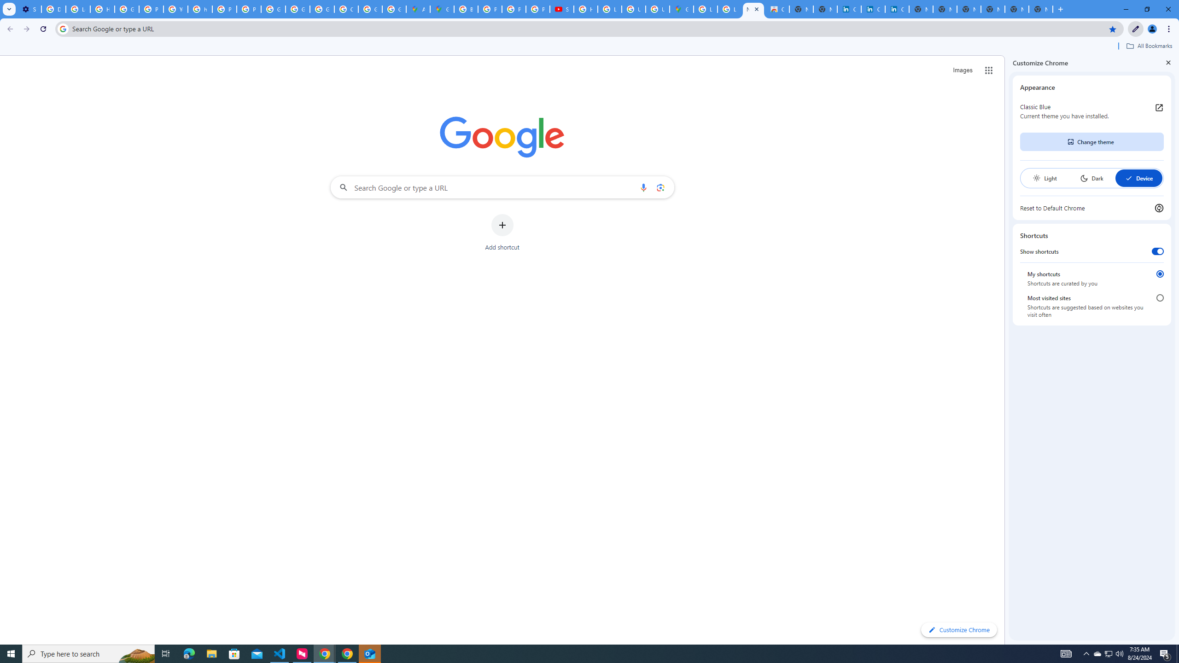 The height and width of the screenshot is (663, 1179). What do you see at coordinates (490, 9) in the screenshot?
I see `Privacy Help Center - Policies Help` at bounding box center [490, 9].